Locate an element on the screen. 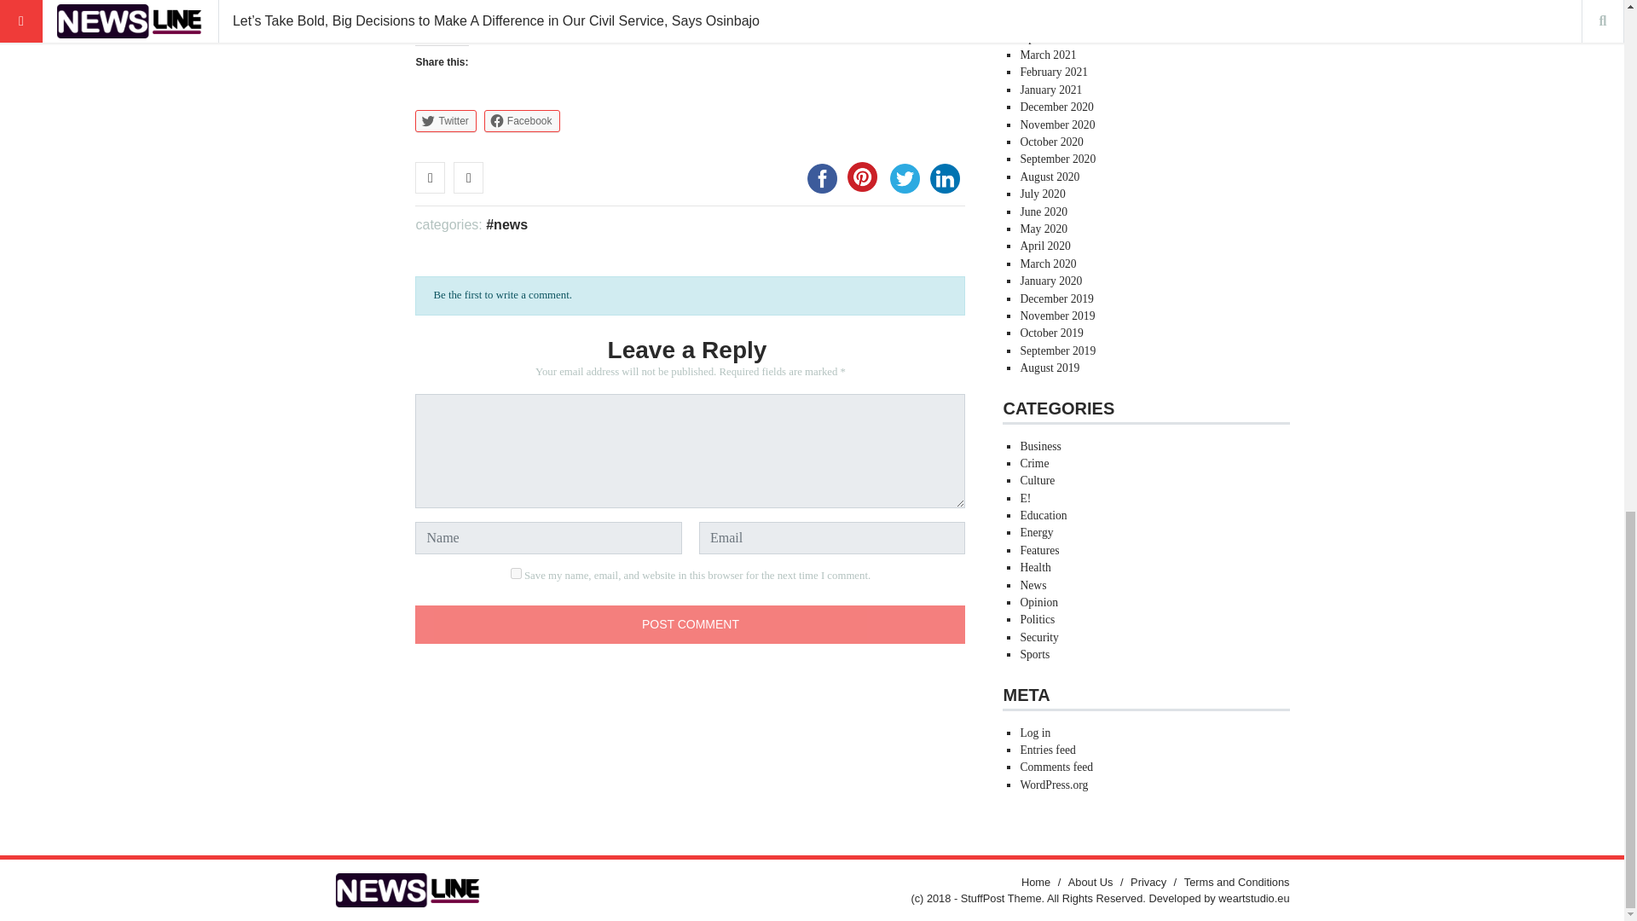  Twitter is located at coordinates (445, 121).